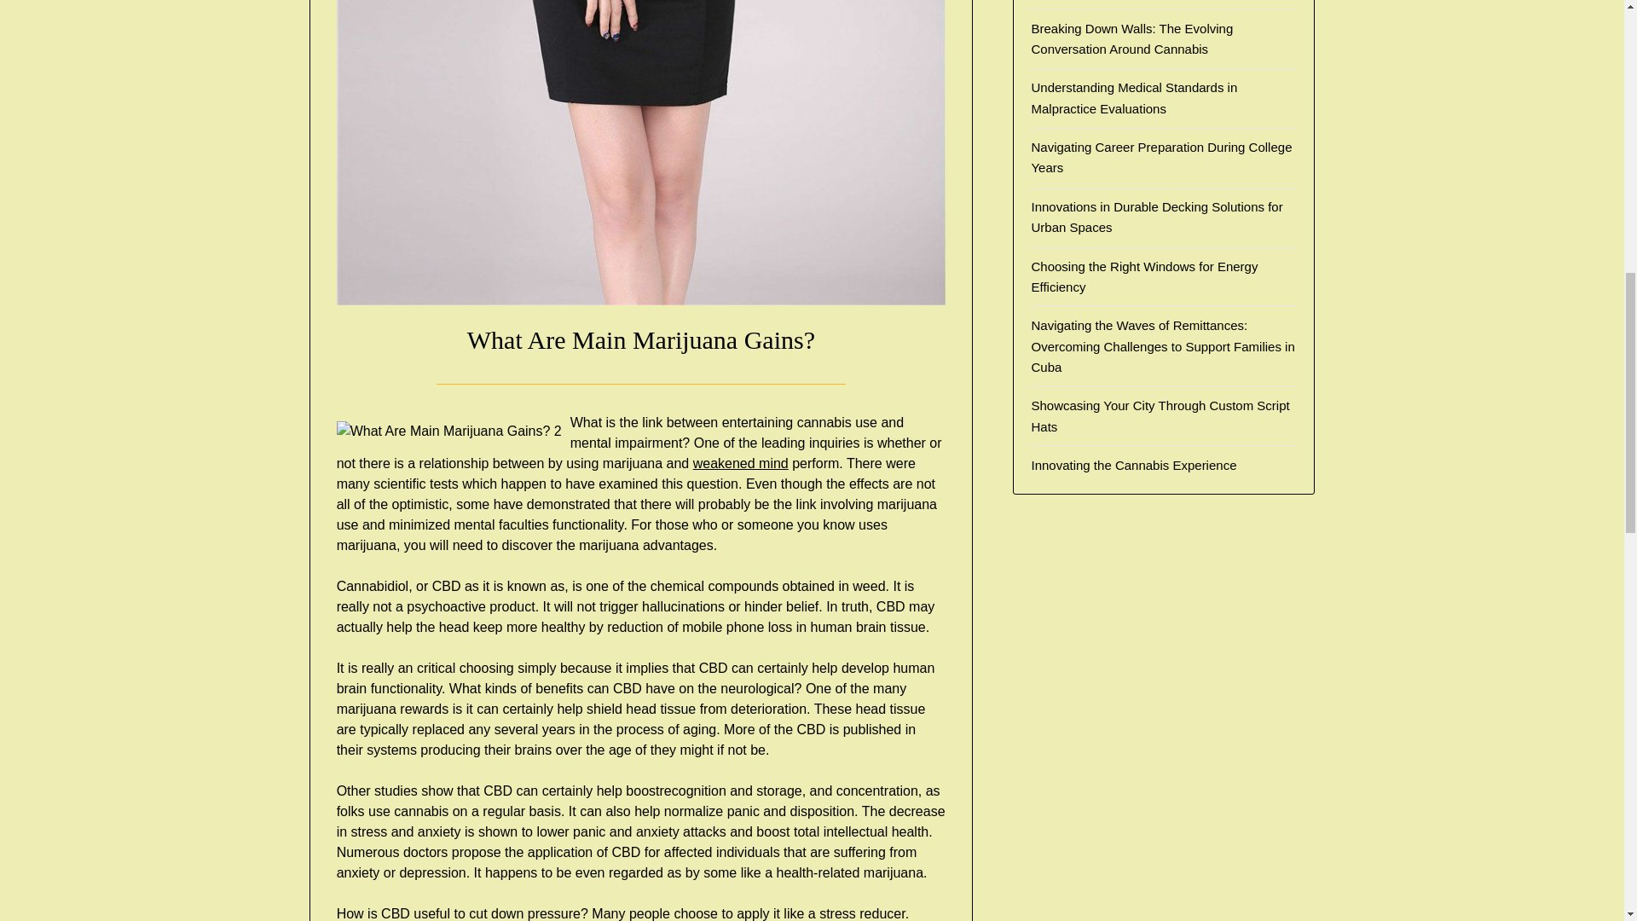  Describe the element at coordinates (1134, 97) in the screenshot. I see `Understanding Medical Standards in Malpractice Evaluations` at that location.